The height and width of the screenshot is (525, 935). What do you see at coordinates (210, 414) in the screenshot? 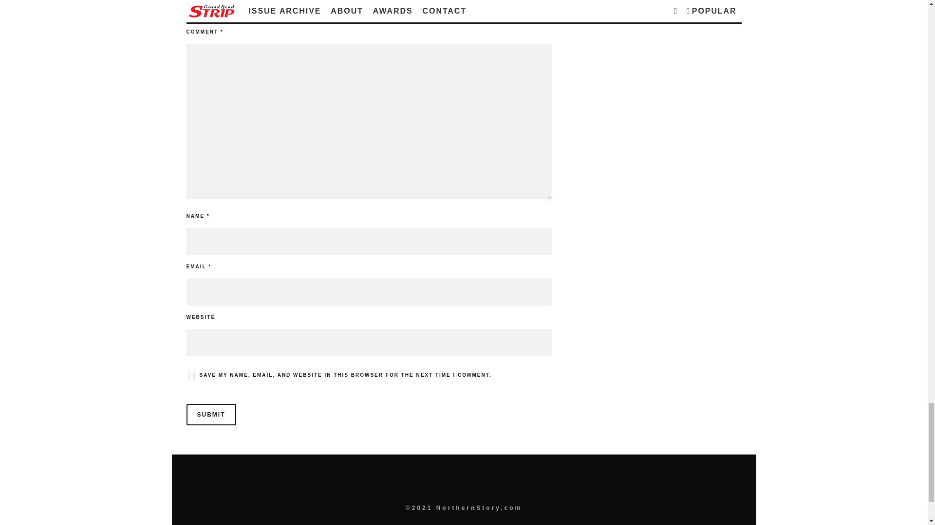
I see `Submit` at bounding box center [210, 414].